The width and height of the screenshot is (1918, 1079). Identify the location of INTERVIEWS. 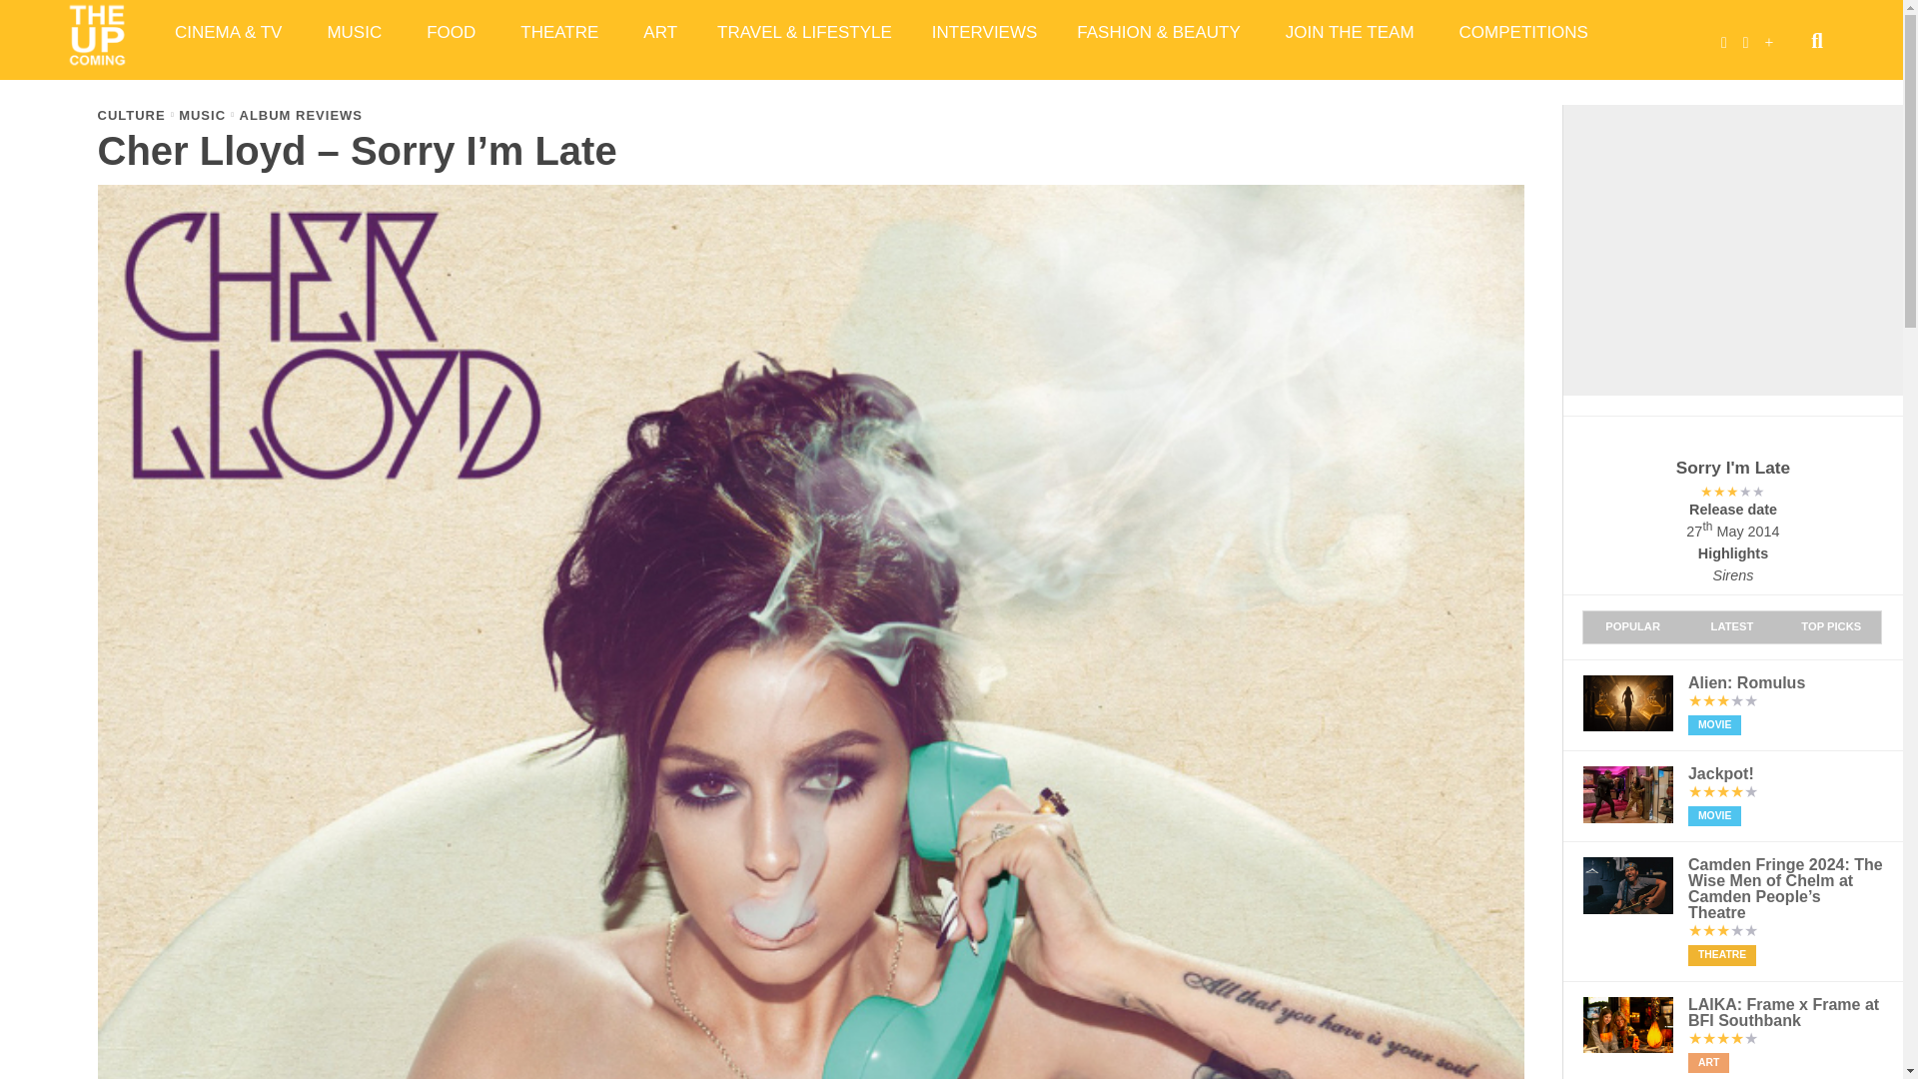
(984, 32).